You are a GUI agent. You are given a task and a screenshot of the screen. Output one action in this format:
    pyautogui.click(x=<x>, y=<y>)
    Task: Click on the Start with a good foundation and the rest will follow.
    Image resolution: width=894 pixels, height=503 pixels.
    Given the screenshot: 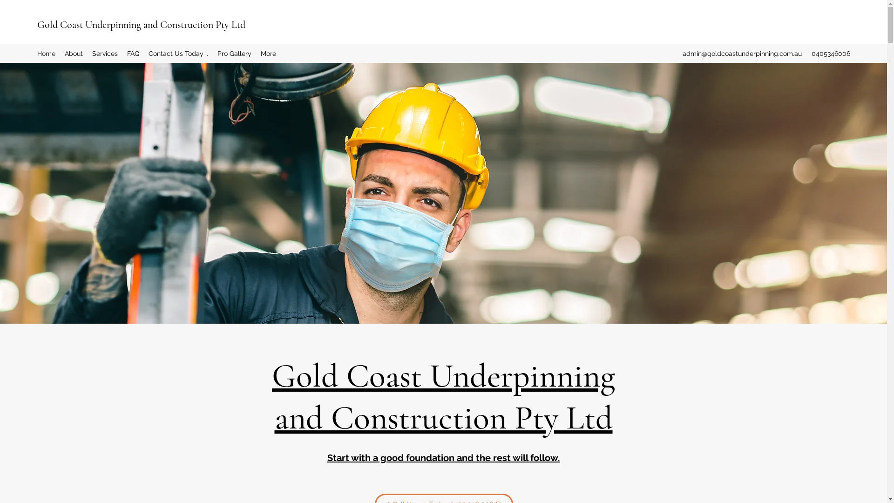 What is the action you would take?
    pyautogui.click(x=443, y=458)
    